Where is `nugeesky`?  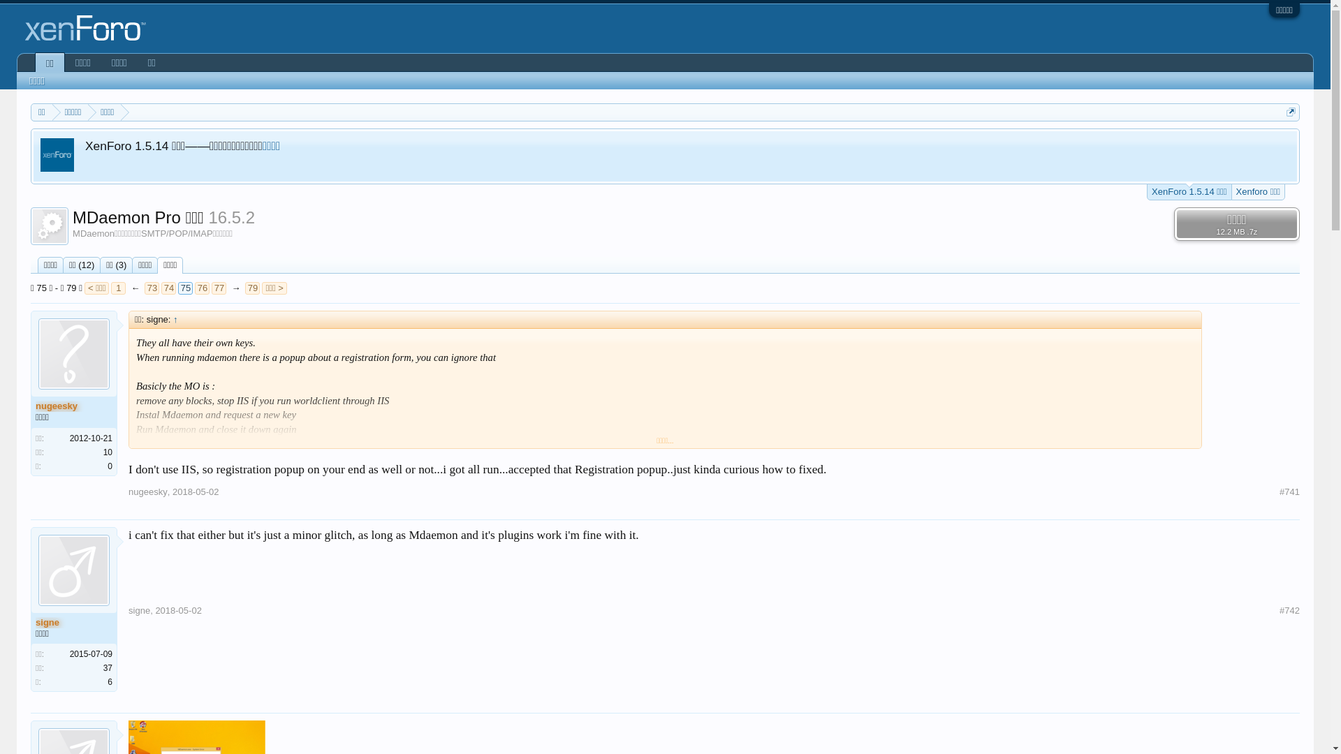 nugeesky is located at coordinates (74, 406).